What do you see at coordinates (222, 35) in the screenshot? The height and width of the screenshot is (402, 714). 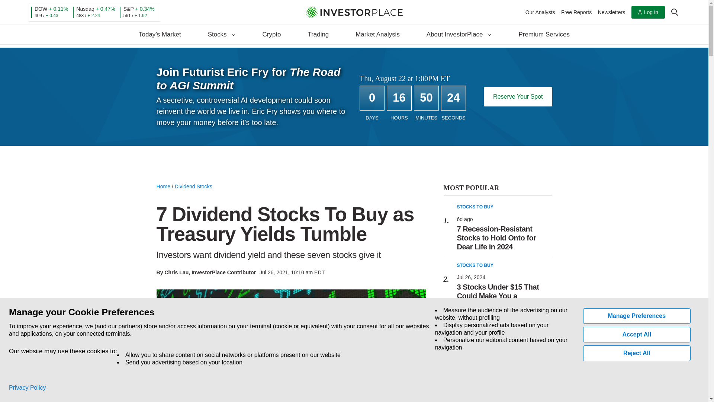 I see `Stocks` at bounding box center [222, 35].